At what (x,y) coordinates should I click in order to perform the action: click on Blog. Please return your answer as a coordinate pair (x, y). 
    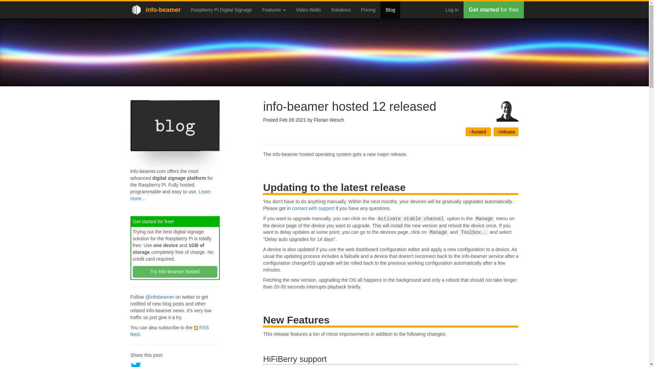
    Looking at the image, I should click on (390, 10).